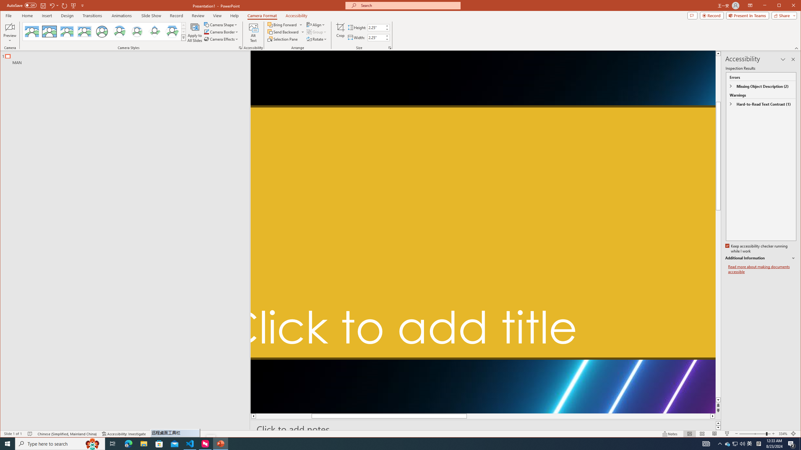  I want to click on Selection Pane..., so click(283, 39).